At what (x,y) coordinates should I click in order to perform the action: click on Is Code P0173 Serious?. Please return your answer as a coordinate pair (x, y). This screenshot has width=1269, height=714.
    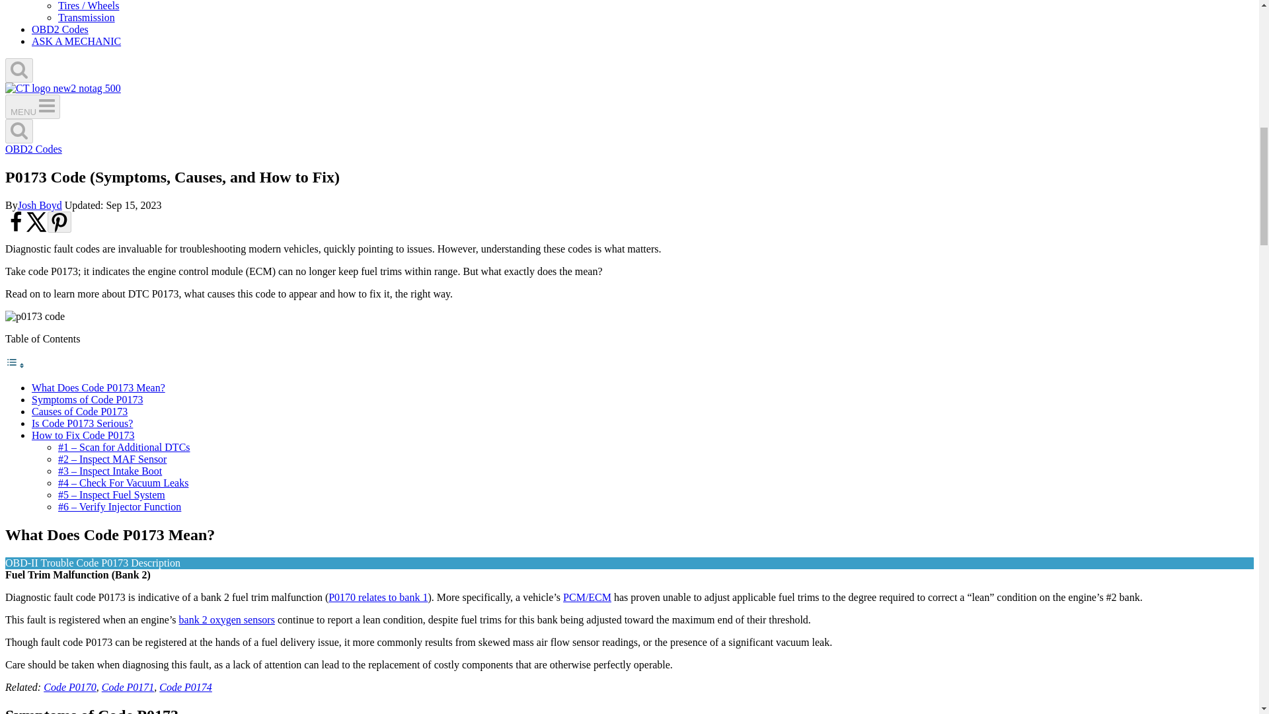
    Looking at the image, I should click on (82, 423).